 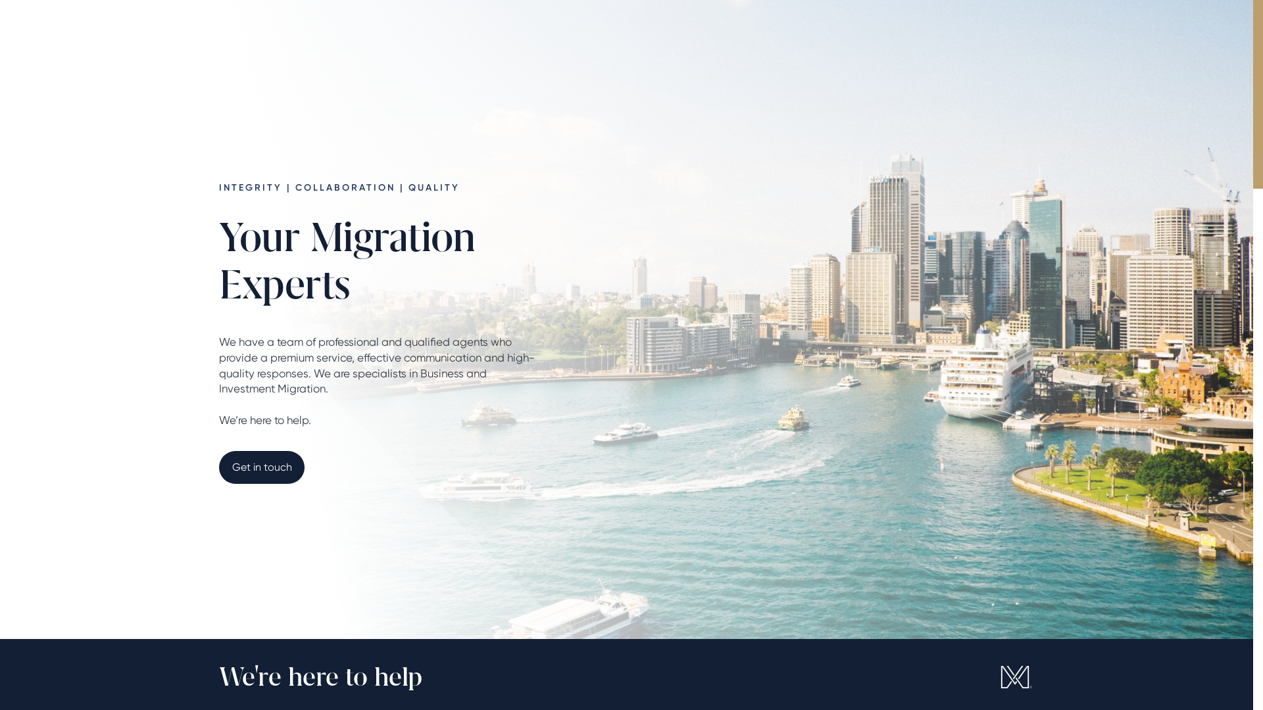 What do you see at coordinates (261, 467) in the screenshot?
I see `Get in touch` at bounding box center [261, 467].